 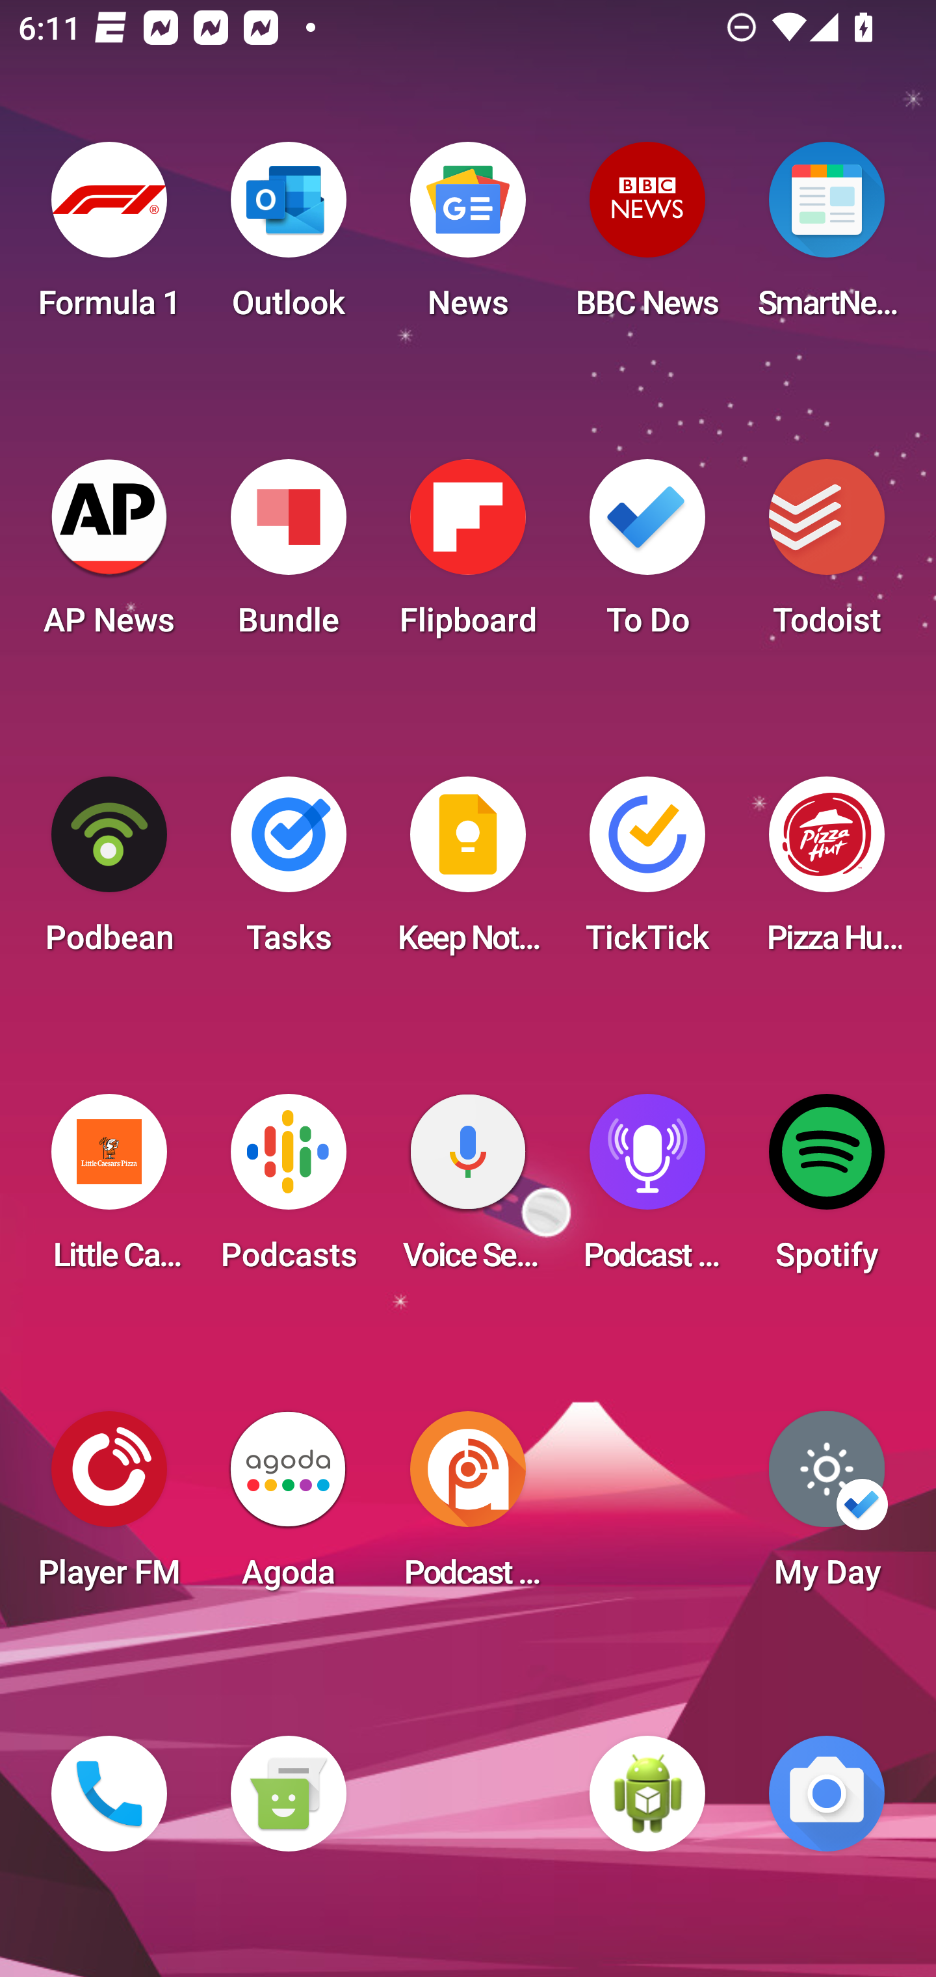 I want to click on Tasks, so click(x=288, y=873).